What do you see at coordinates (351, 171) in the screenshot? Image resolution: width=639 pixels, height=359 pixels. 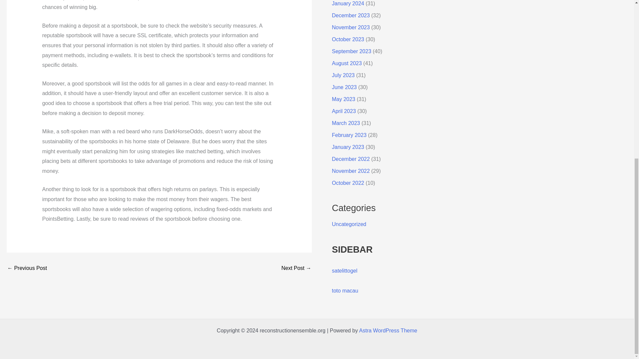 I see `November 2022` at bounding box center [351, 171].